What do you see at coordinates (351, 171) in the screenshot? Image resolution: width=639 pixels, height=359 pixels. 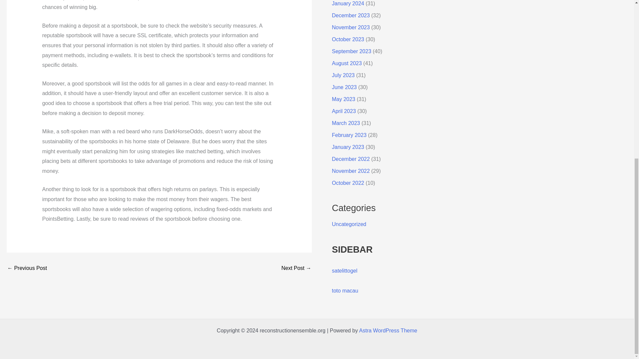 I see `November 2022` at bounding box center [351, 171].